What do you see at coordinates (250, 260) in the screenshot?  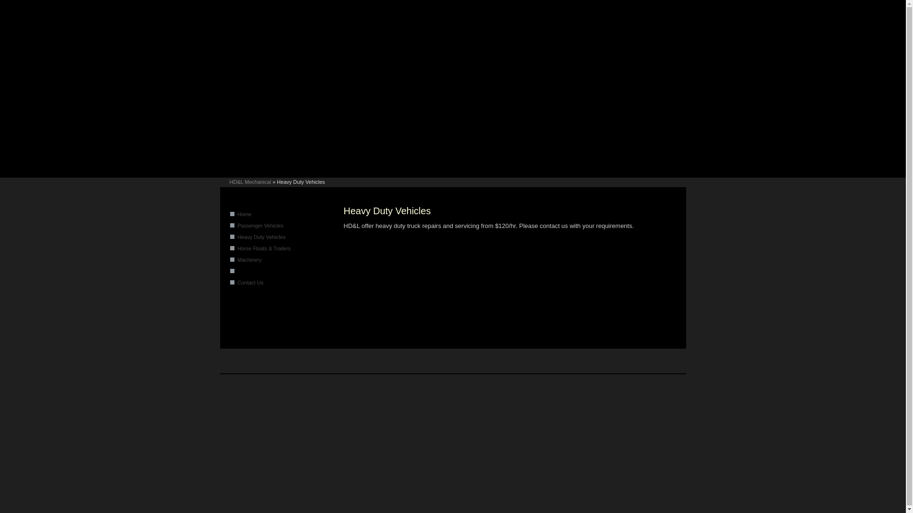 I see `Machinery` at bounding box center [250, 260].